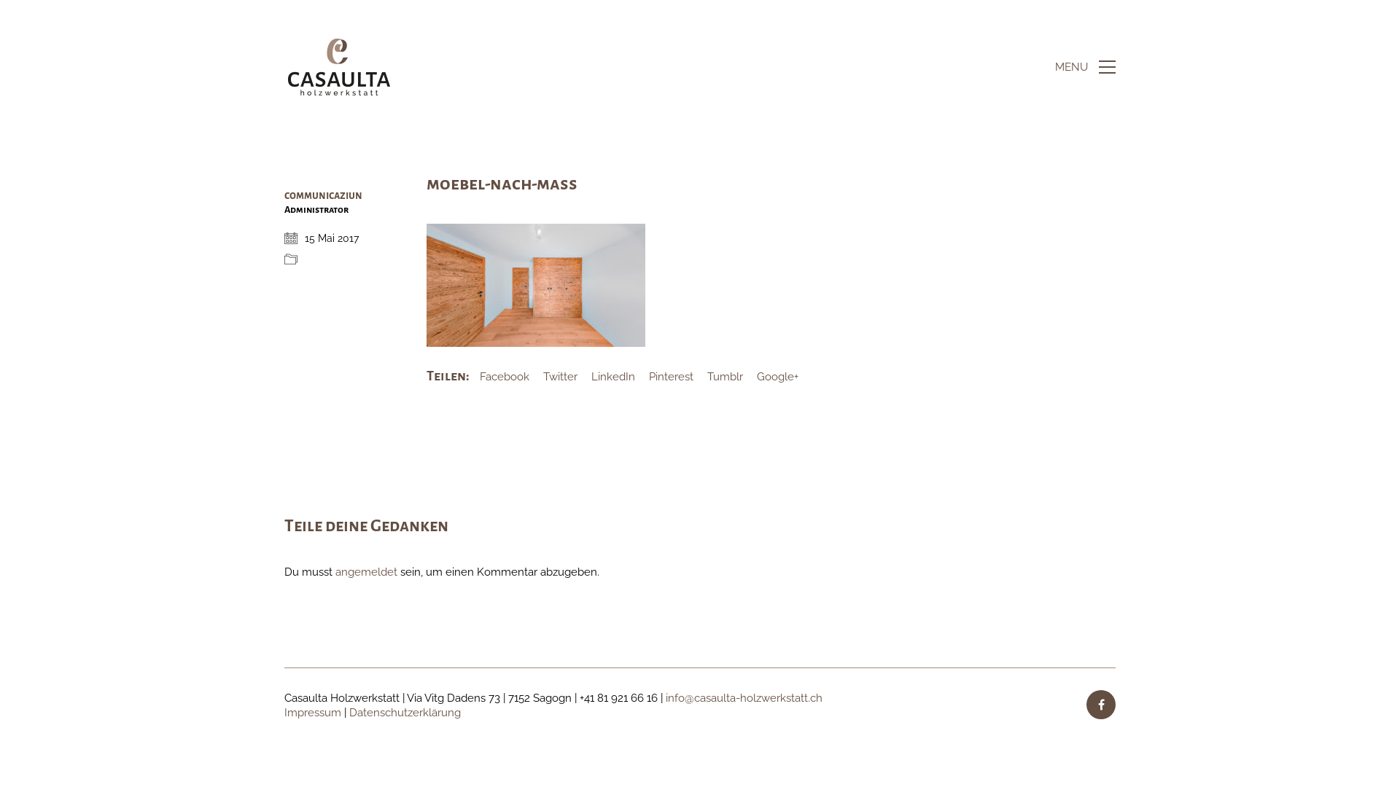 The height and width of the screenshot is (787, 1400). I want to click on Impressum, so click(313, 713).